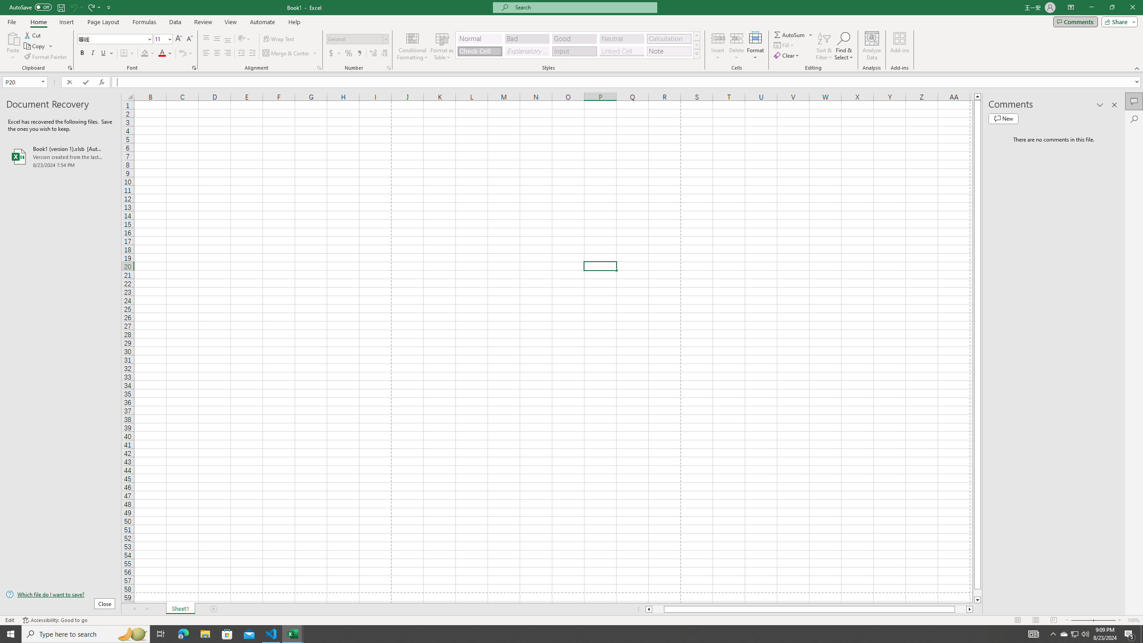 The height and width of the screenshot is (643, 1143). Describe the element at coordinates (12, 21) in the screenshot. I see `File Tab` at that location.